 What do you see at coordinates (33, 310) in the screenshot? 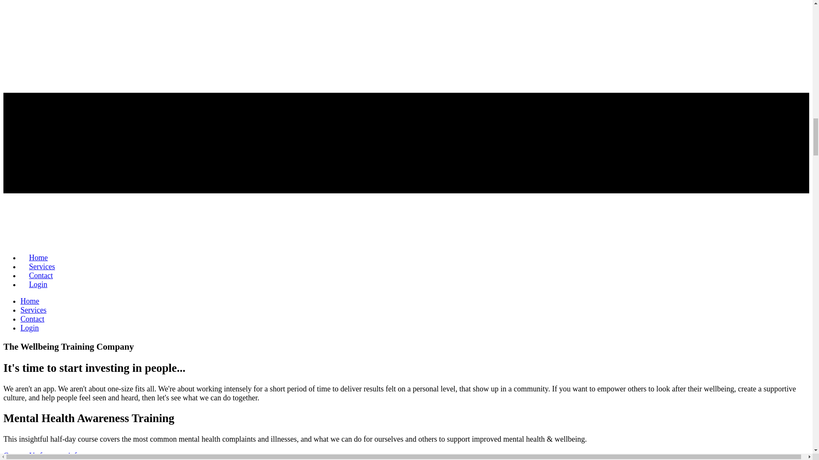
I see `Services` at bounding box center [33, 310].